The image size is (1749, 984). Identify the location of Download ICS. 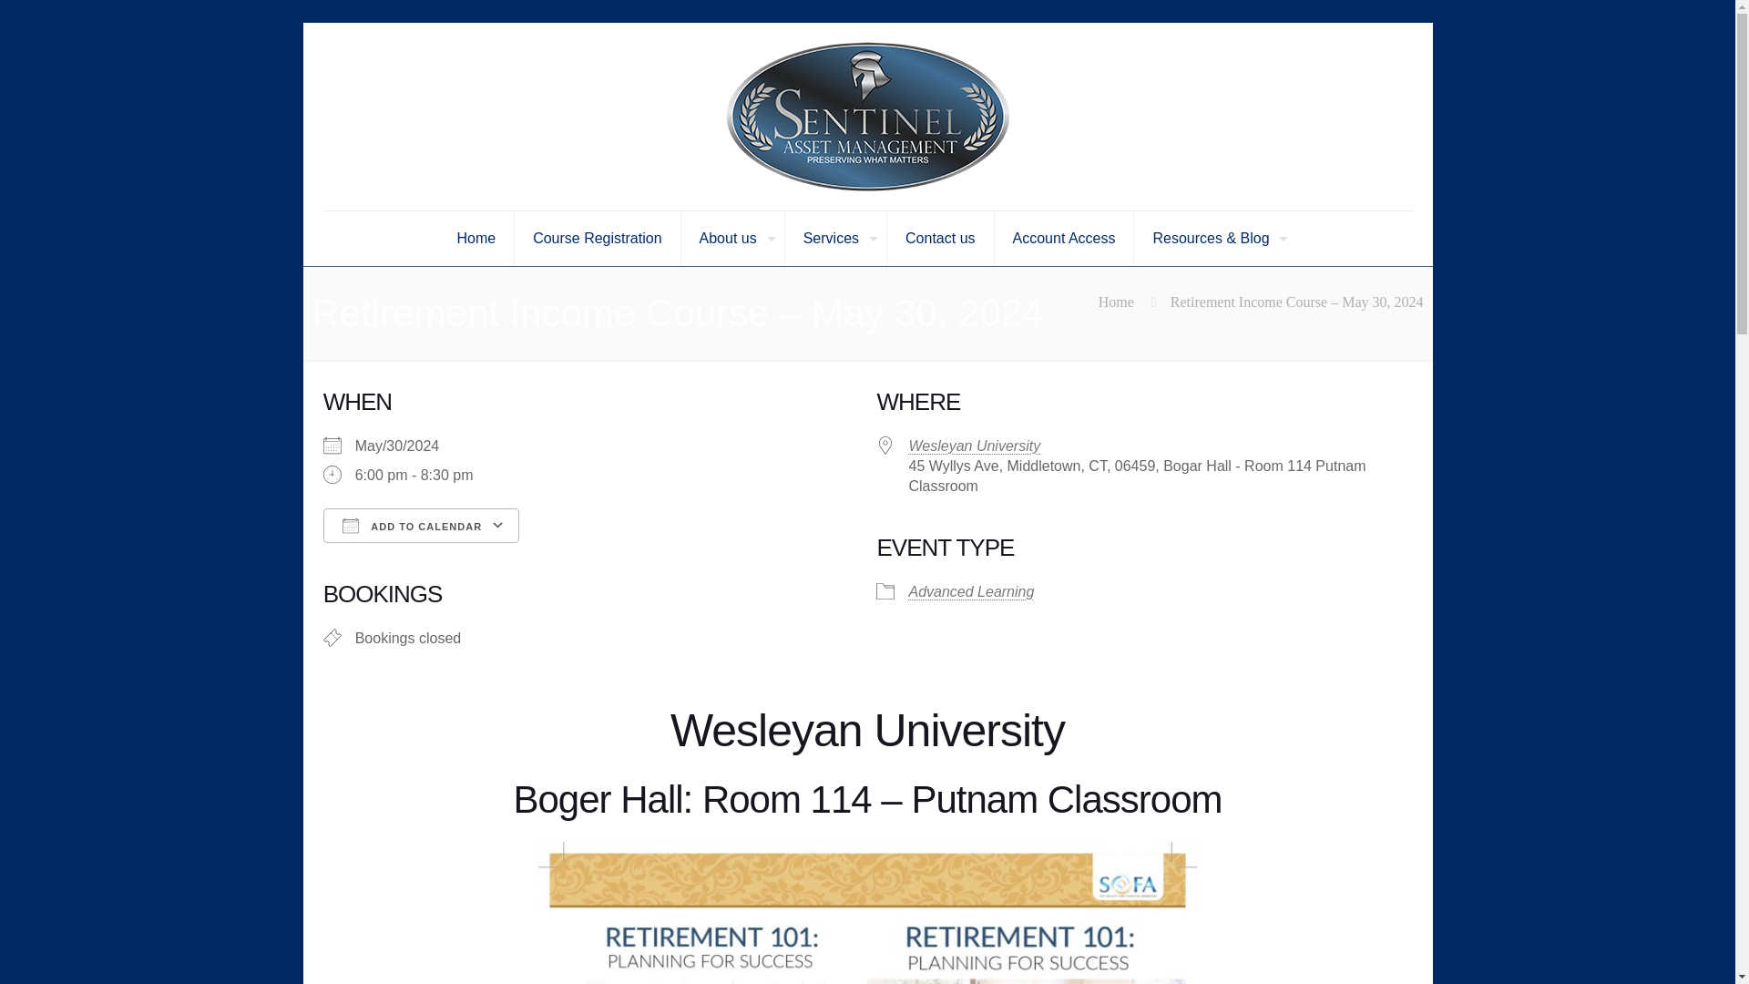
(412, 558).